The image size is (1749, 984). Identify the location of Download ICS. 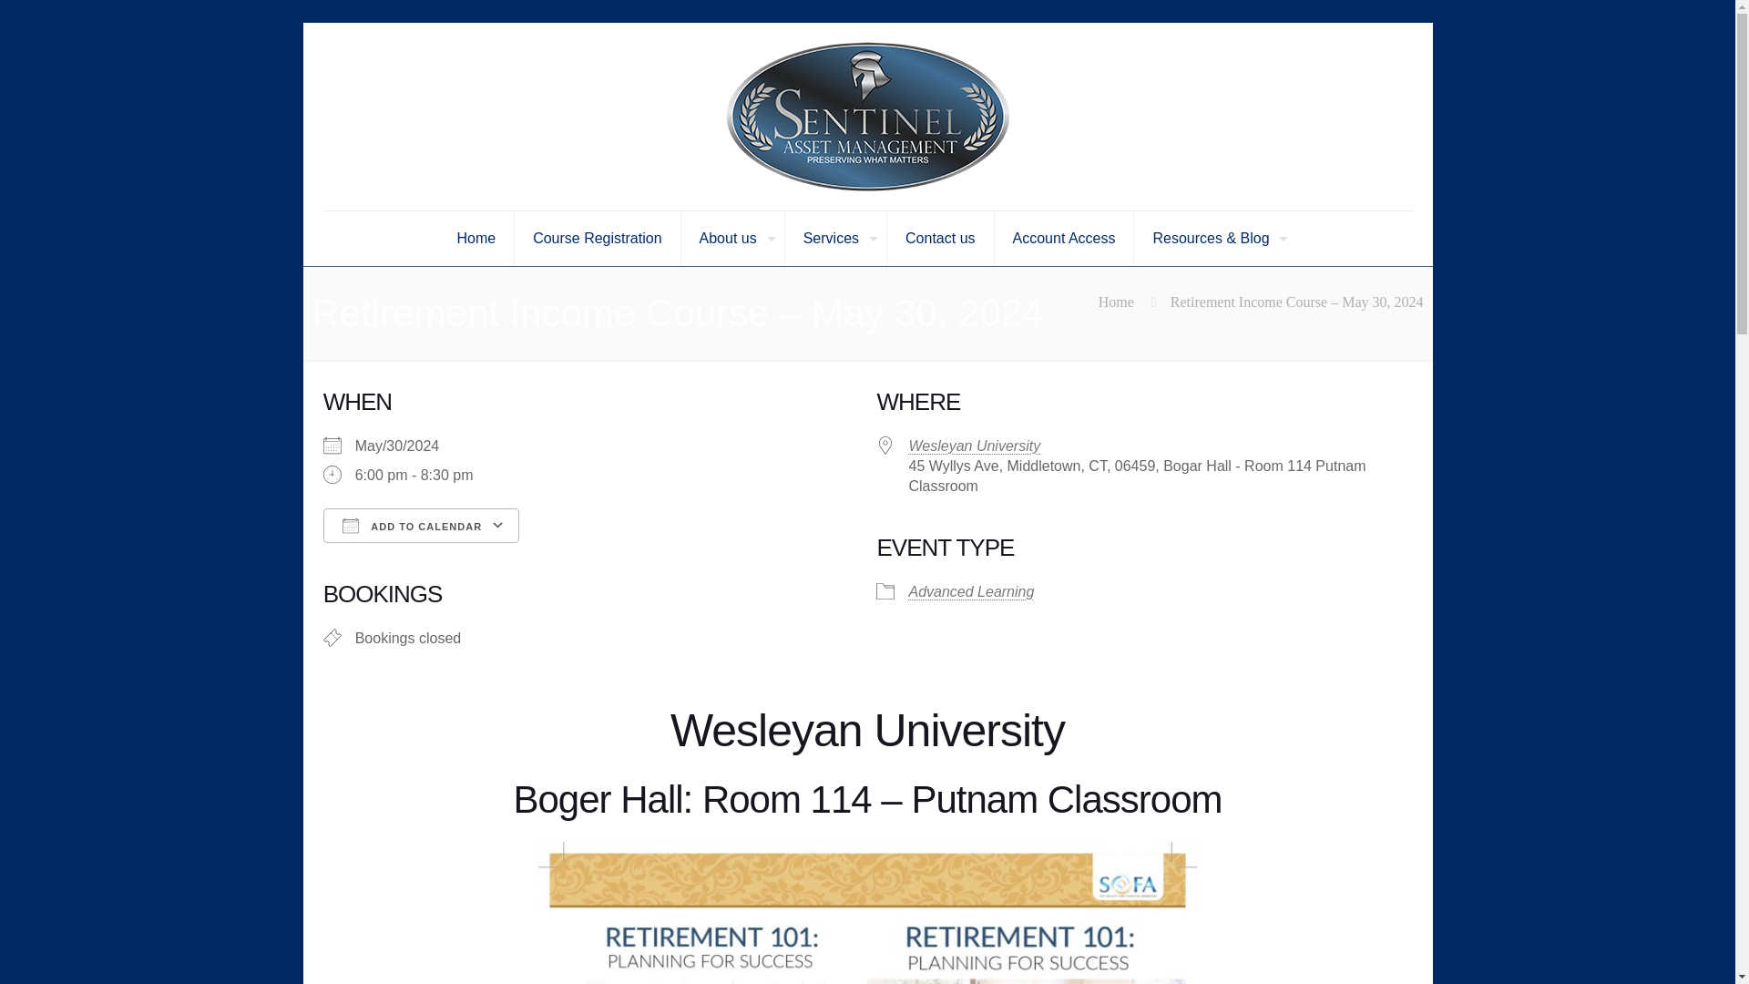
(412, 558).